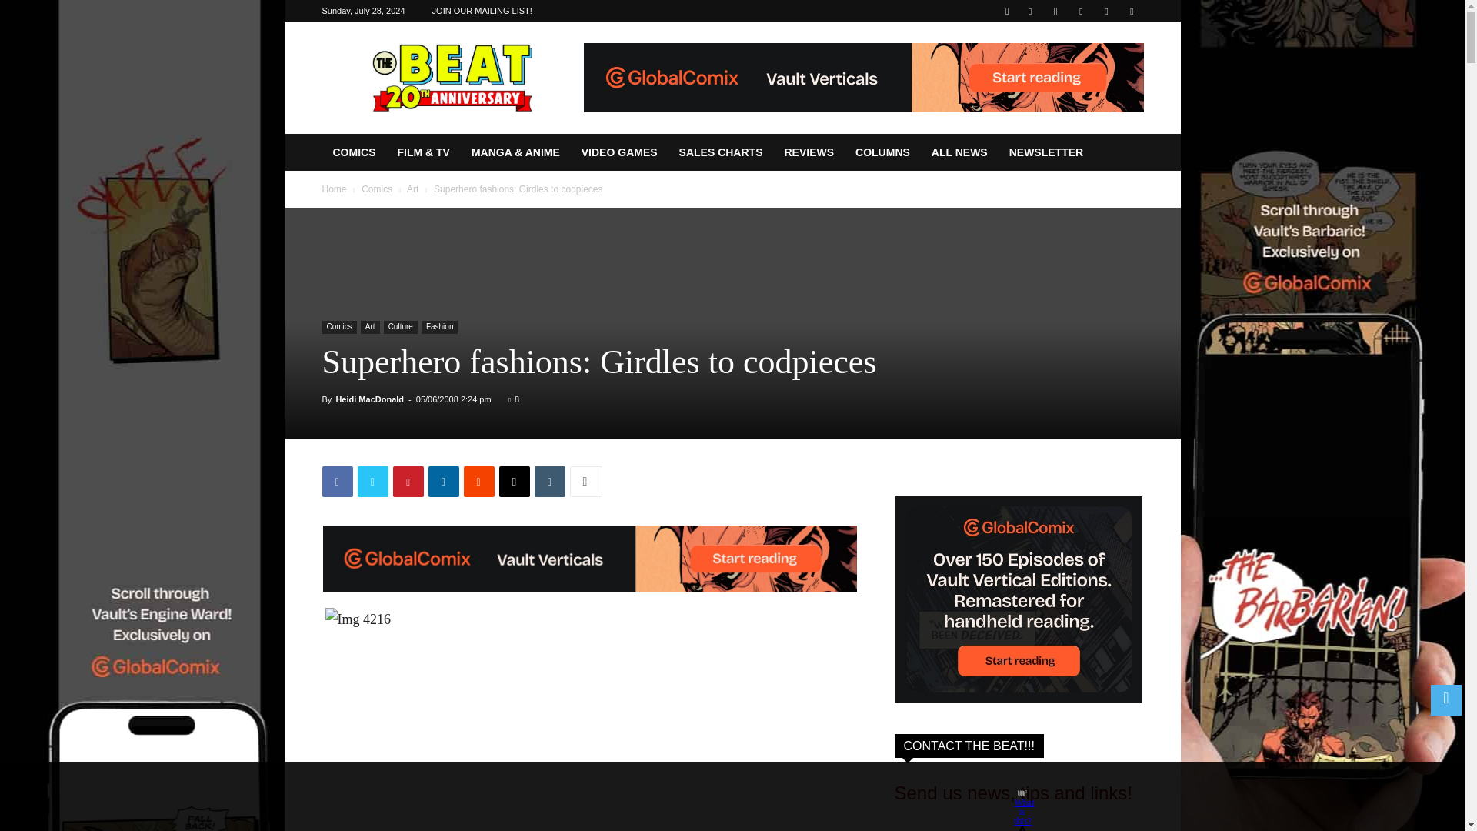  I want to click on Instagram, so click(1055, 11).